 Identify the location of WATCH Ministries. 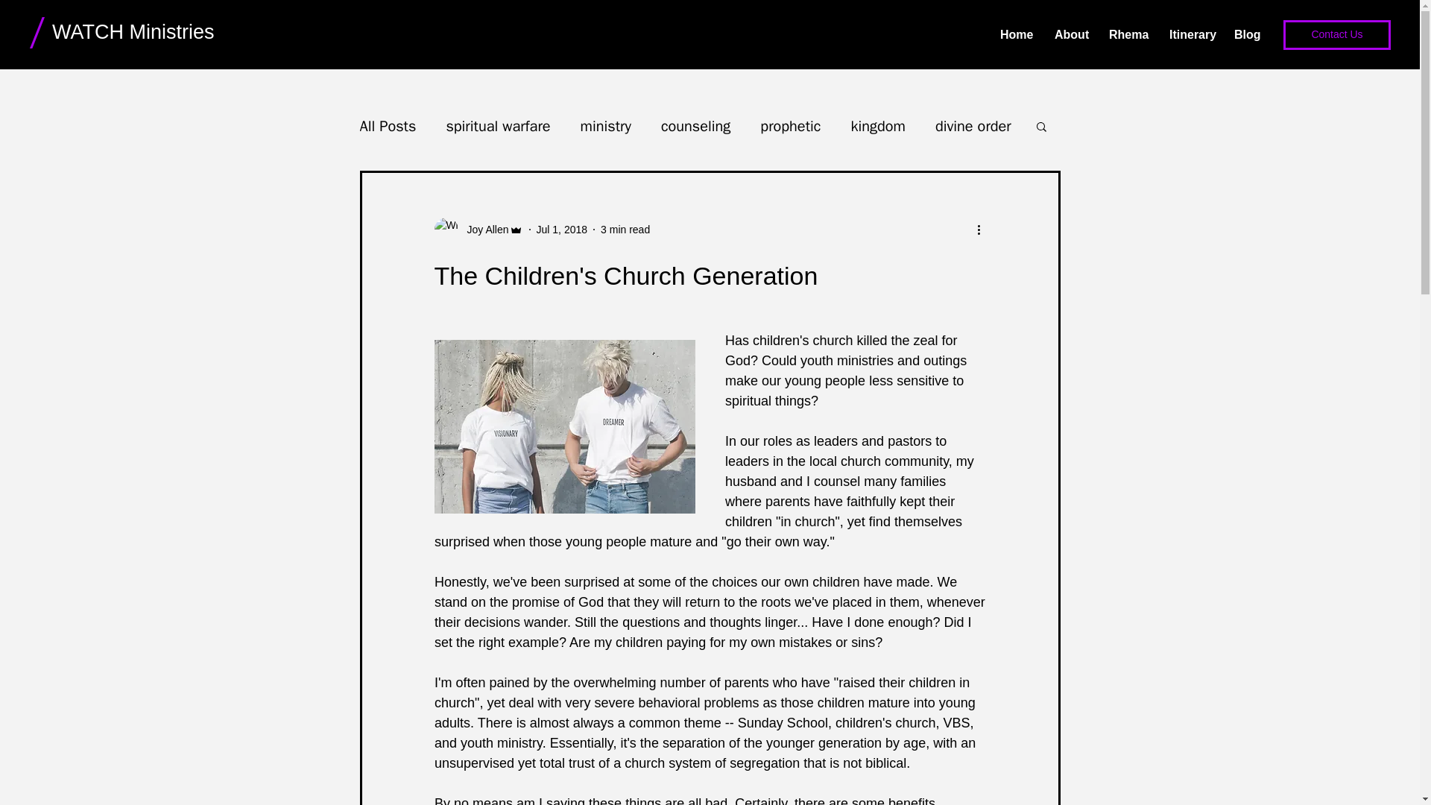
(133, 32).